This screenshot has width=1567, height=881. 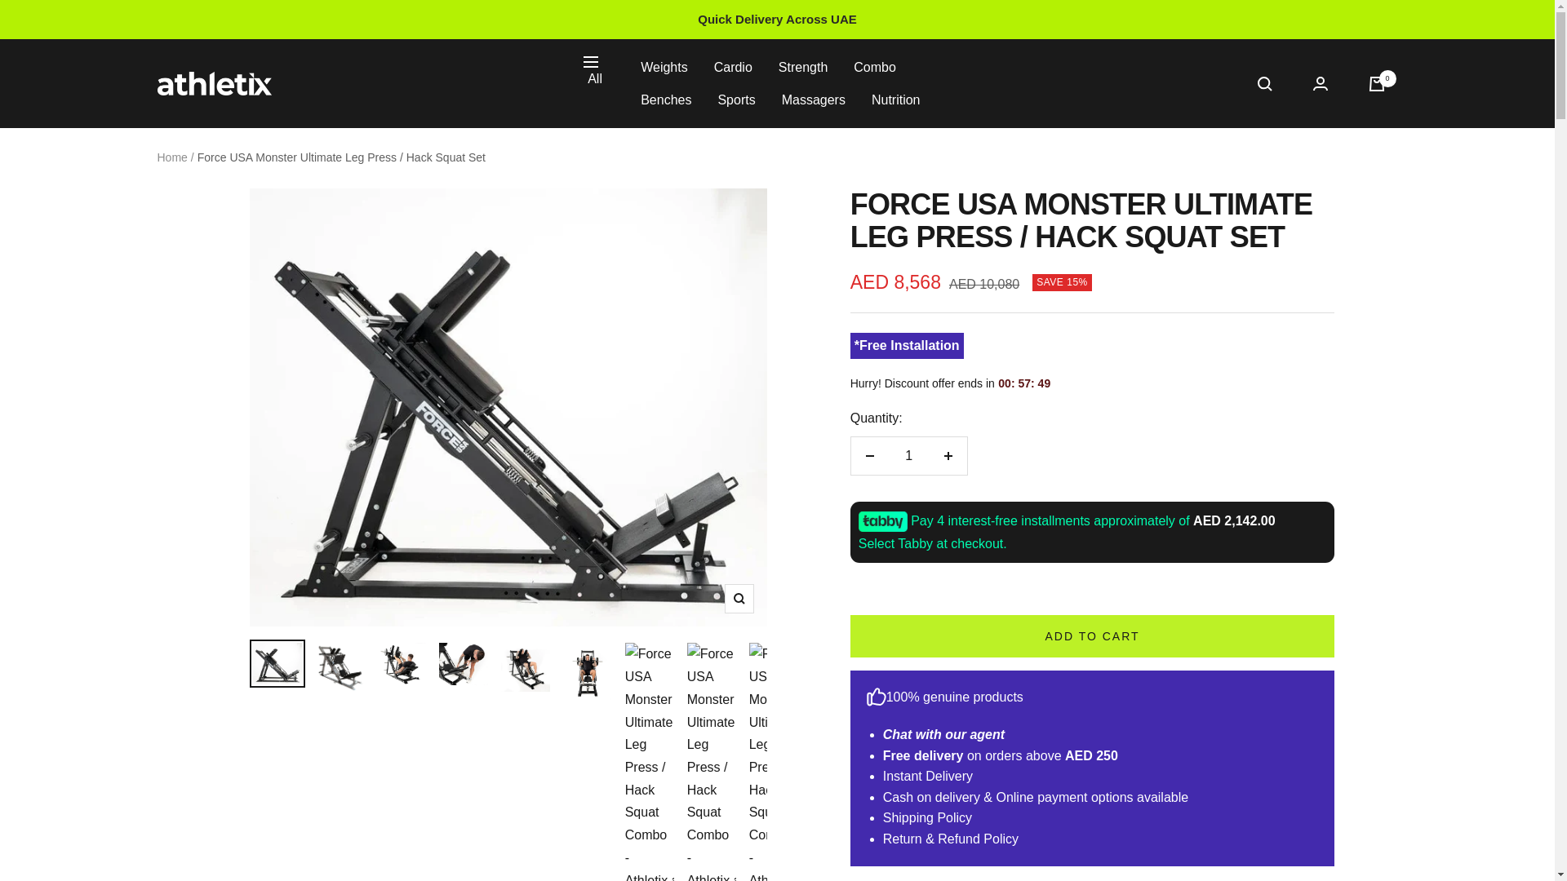 What do you see at coordinates (593, 73) in the screenshot?
I see `All` at bounding box center [593, 73].